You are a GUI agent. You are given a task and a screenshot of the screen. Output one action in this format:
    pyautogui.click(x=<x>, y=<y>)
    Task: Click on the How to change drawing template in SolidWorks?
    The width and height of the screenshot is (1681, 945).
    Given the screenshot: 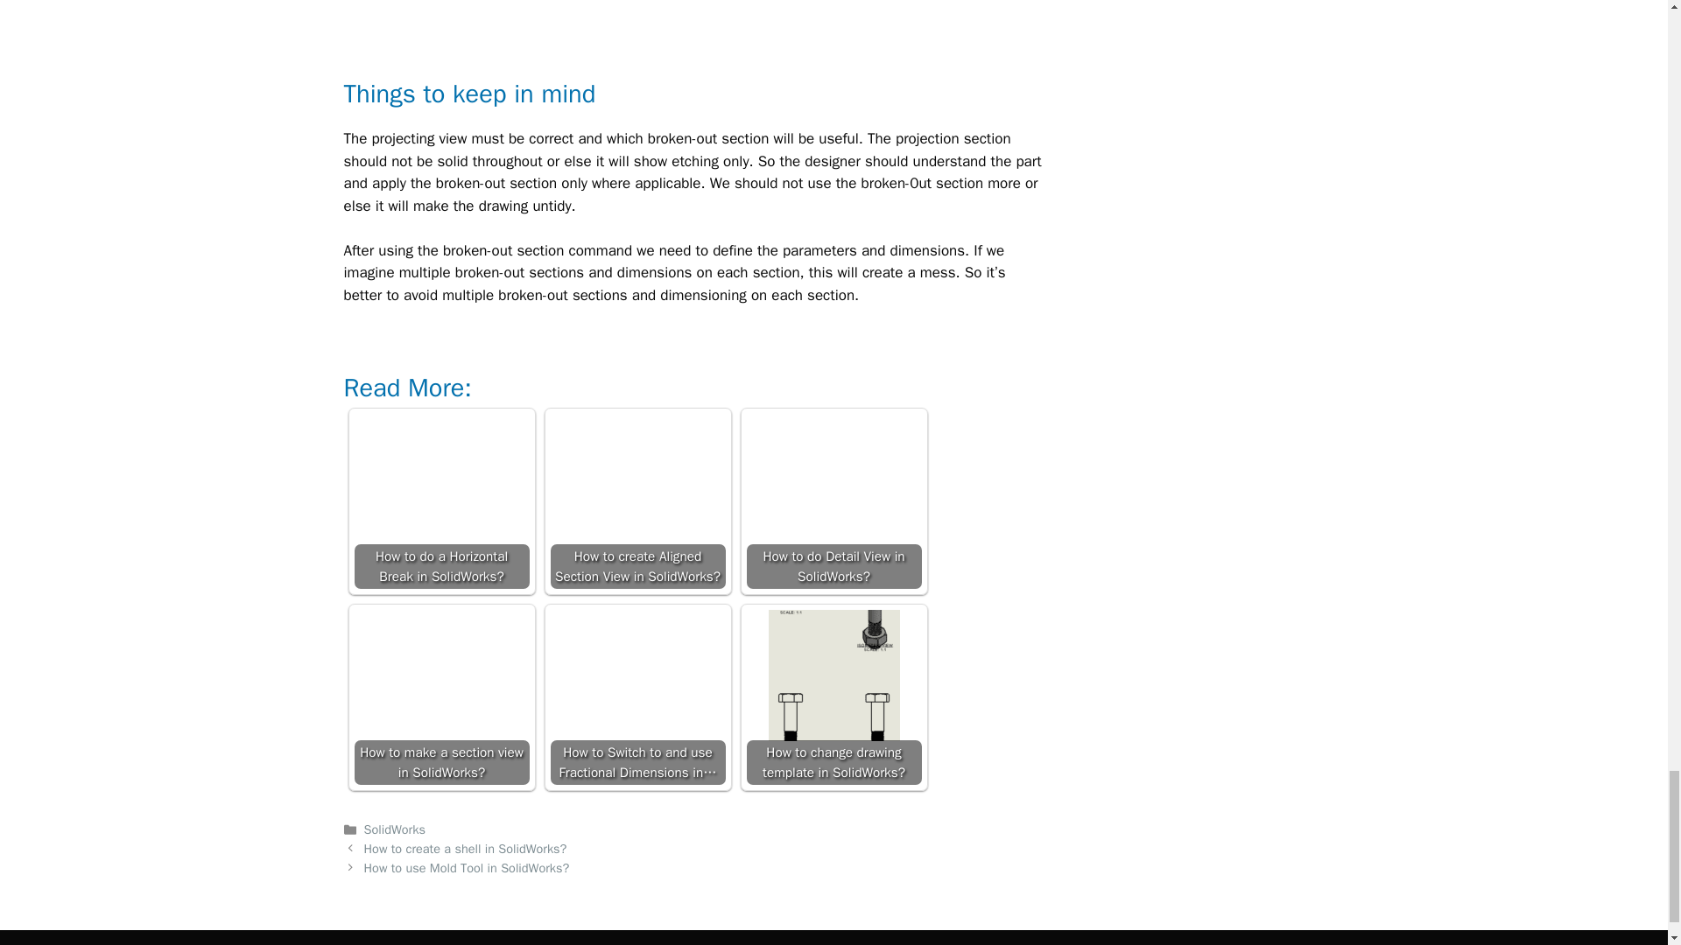 What is the action you would take?
    pyautogui.click(x=833, y=696)
    